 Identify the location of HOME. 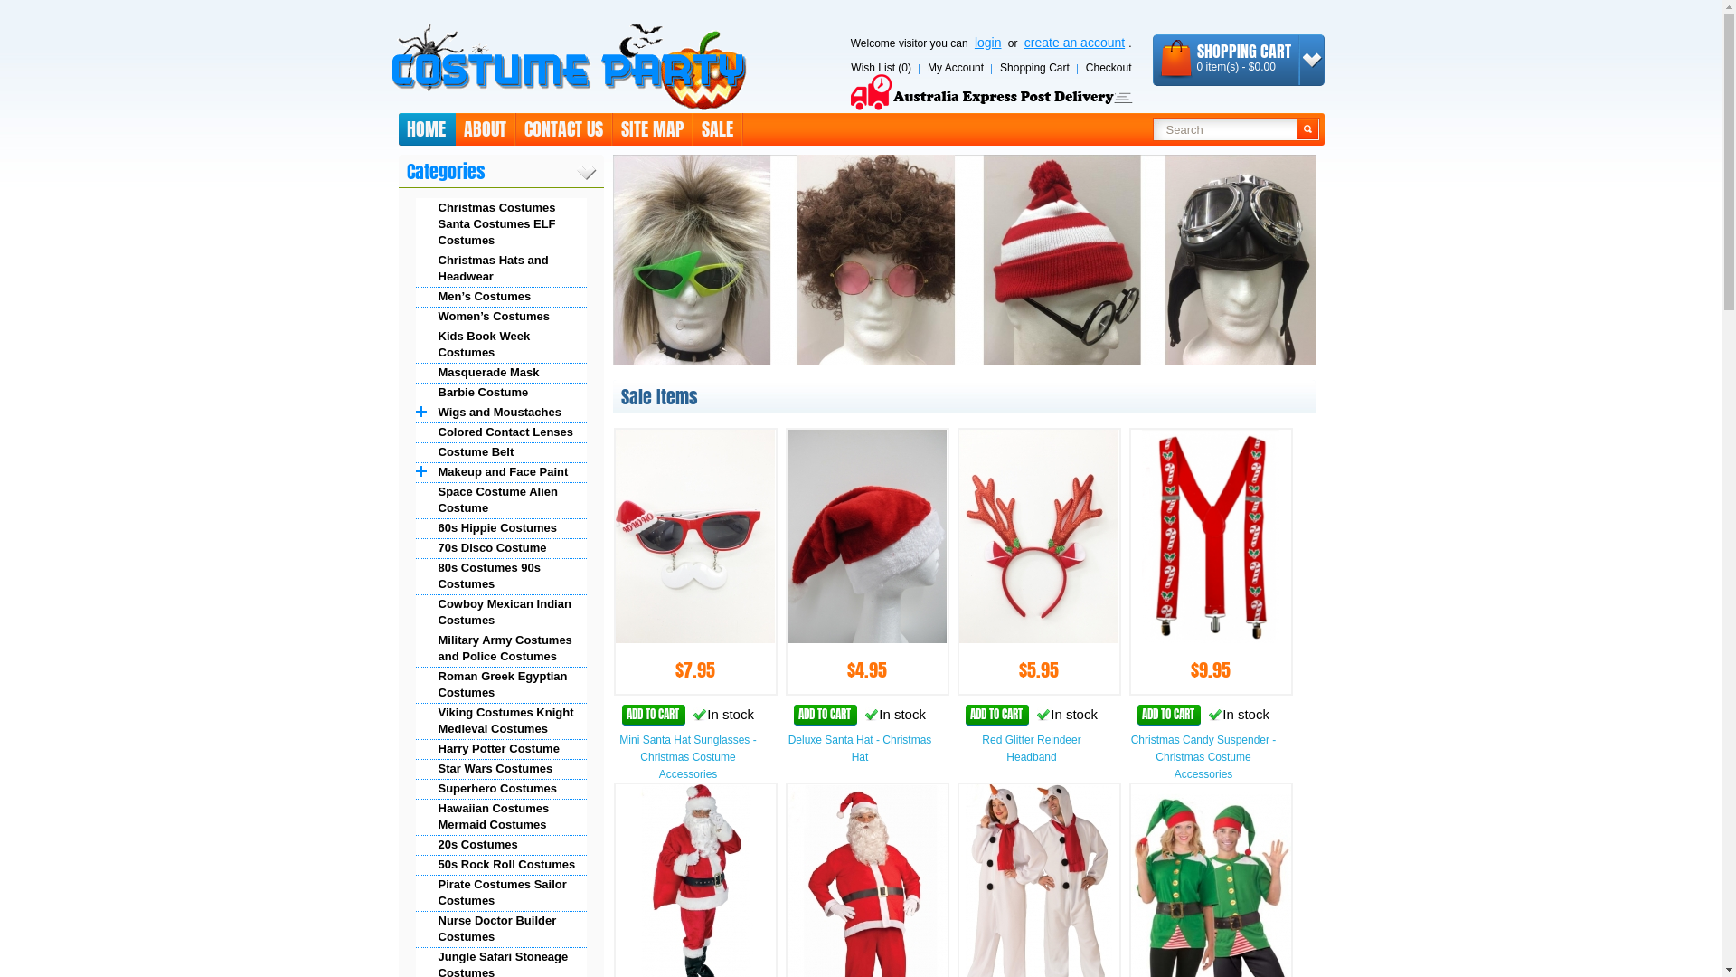
(427, 129).